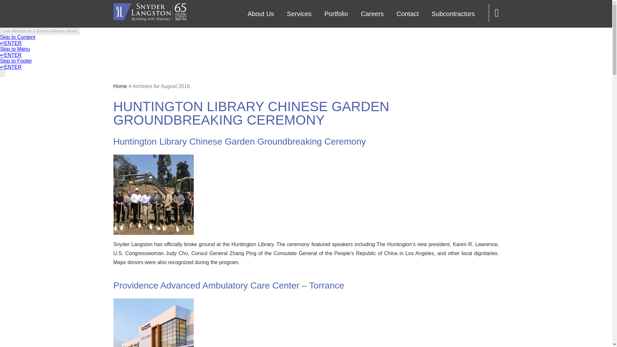 The width and height of the screenshot is (617, 347). I want to click on About Us, so click(261, 14).